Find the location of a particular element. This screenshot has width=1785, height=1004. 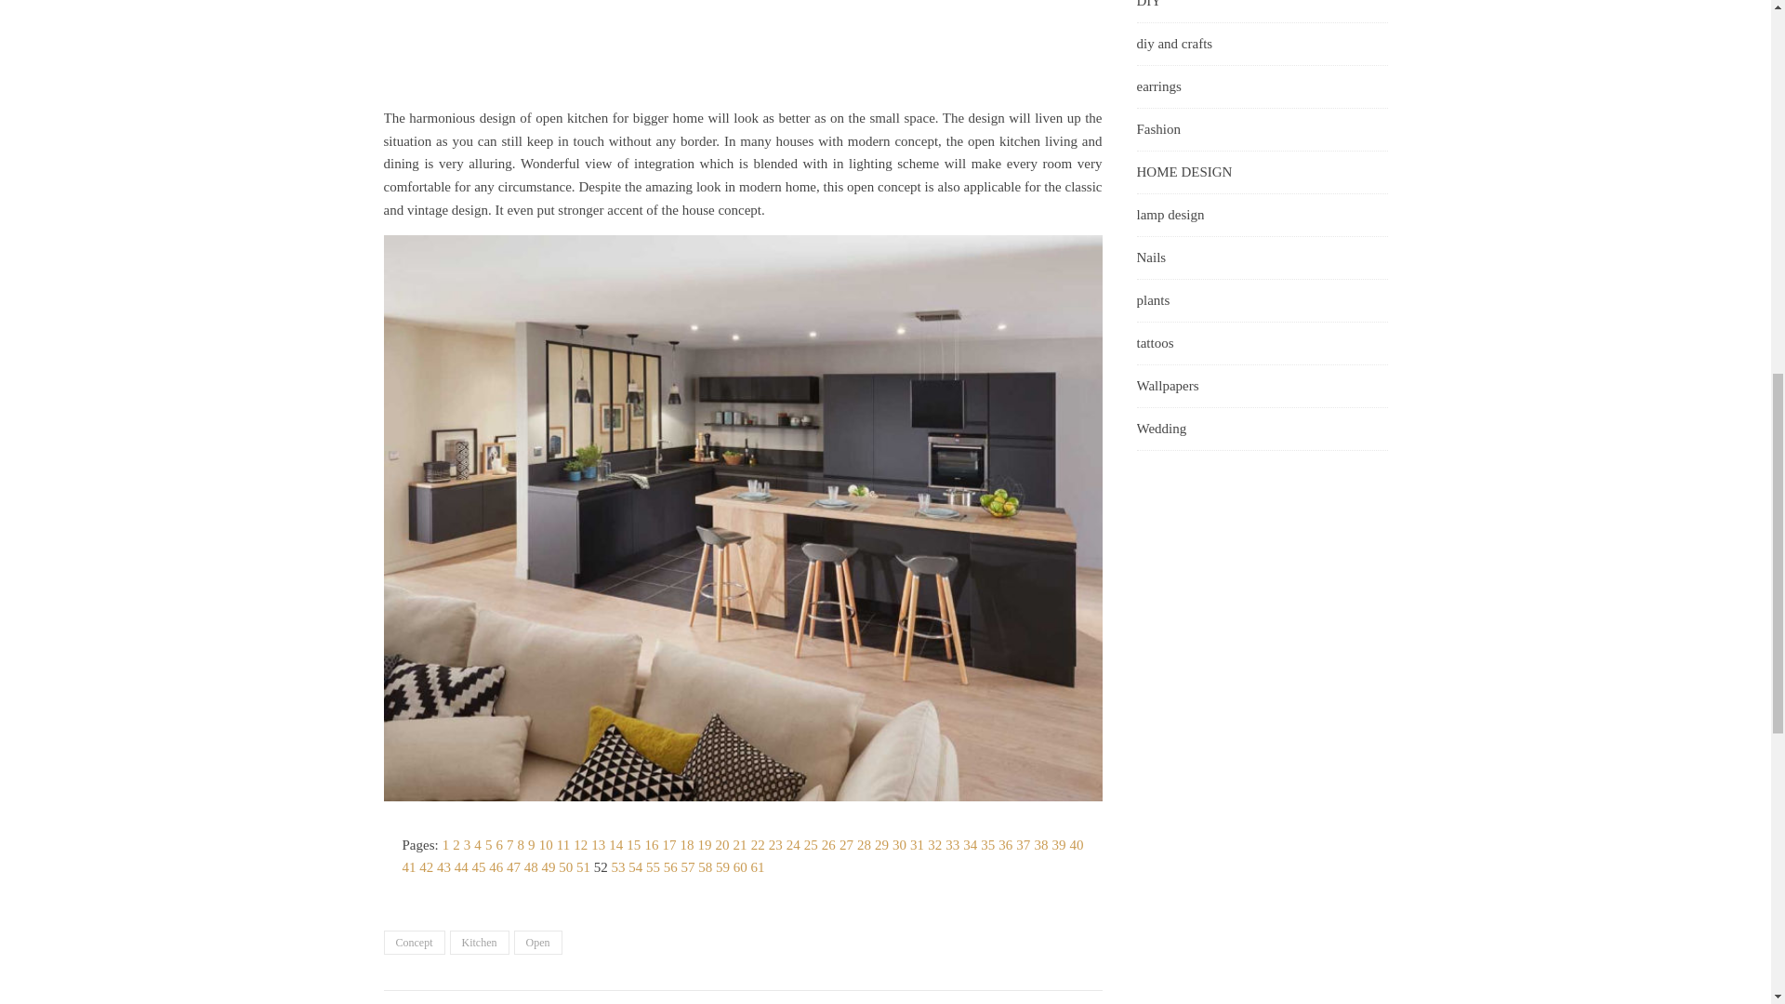

10 is located at coordinates (546, 844).